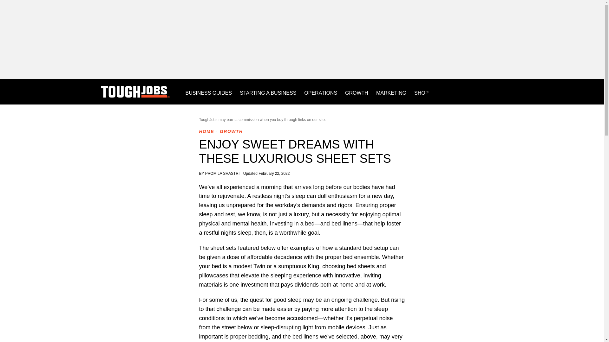 Image resolution: width=609 pixels, height=342 pixels. I want to click on GROWTH, so click(231, 131).